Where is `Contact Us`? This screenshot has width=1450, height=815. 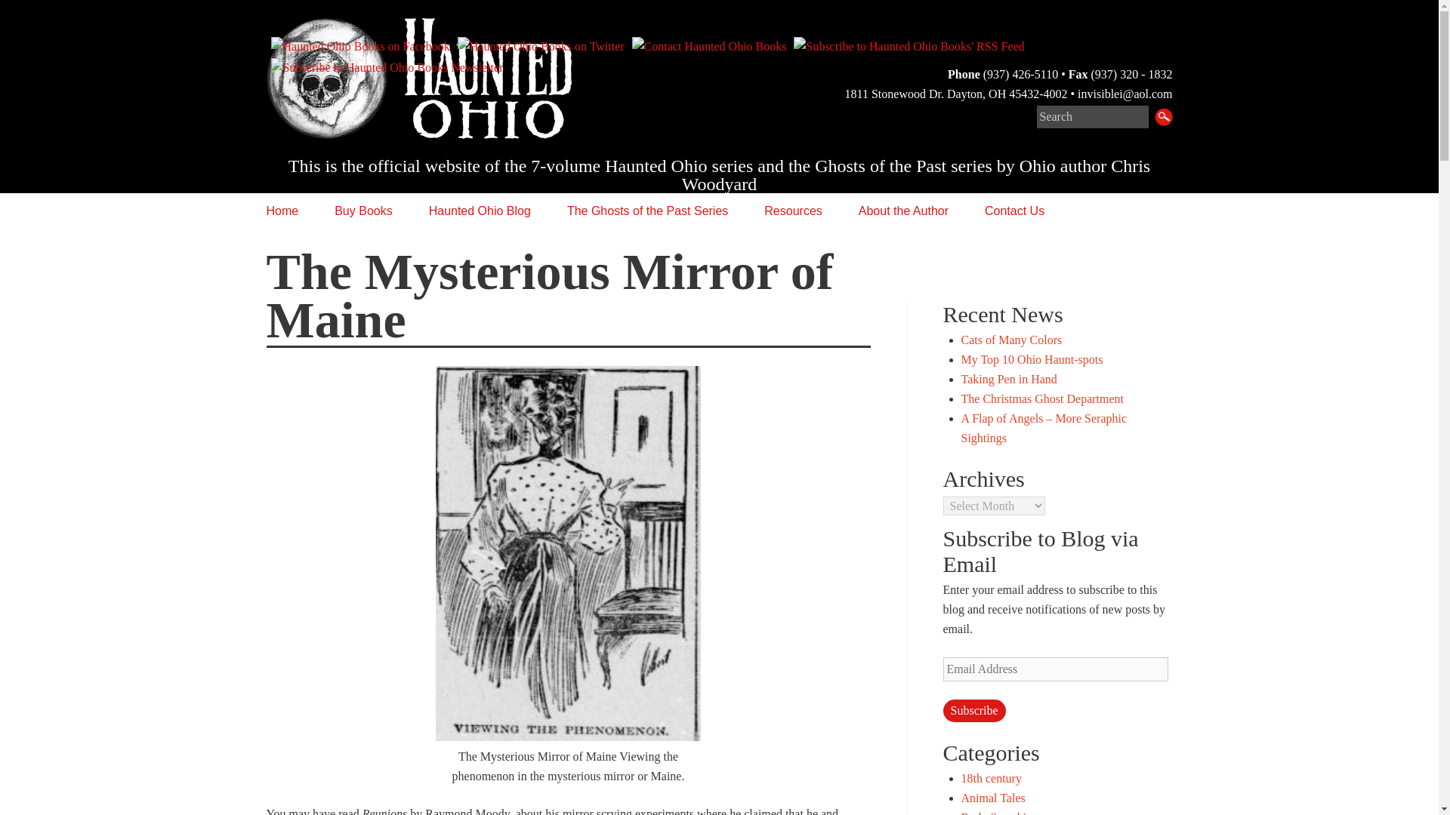 Contact Us is located at coordinates (1013, 211).